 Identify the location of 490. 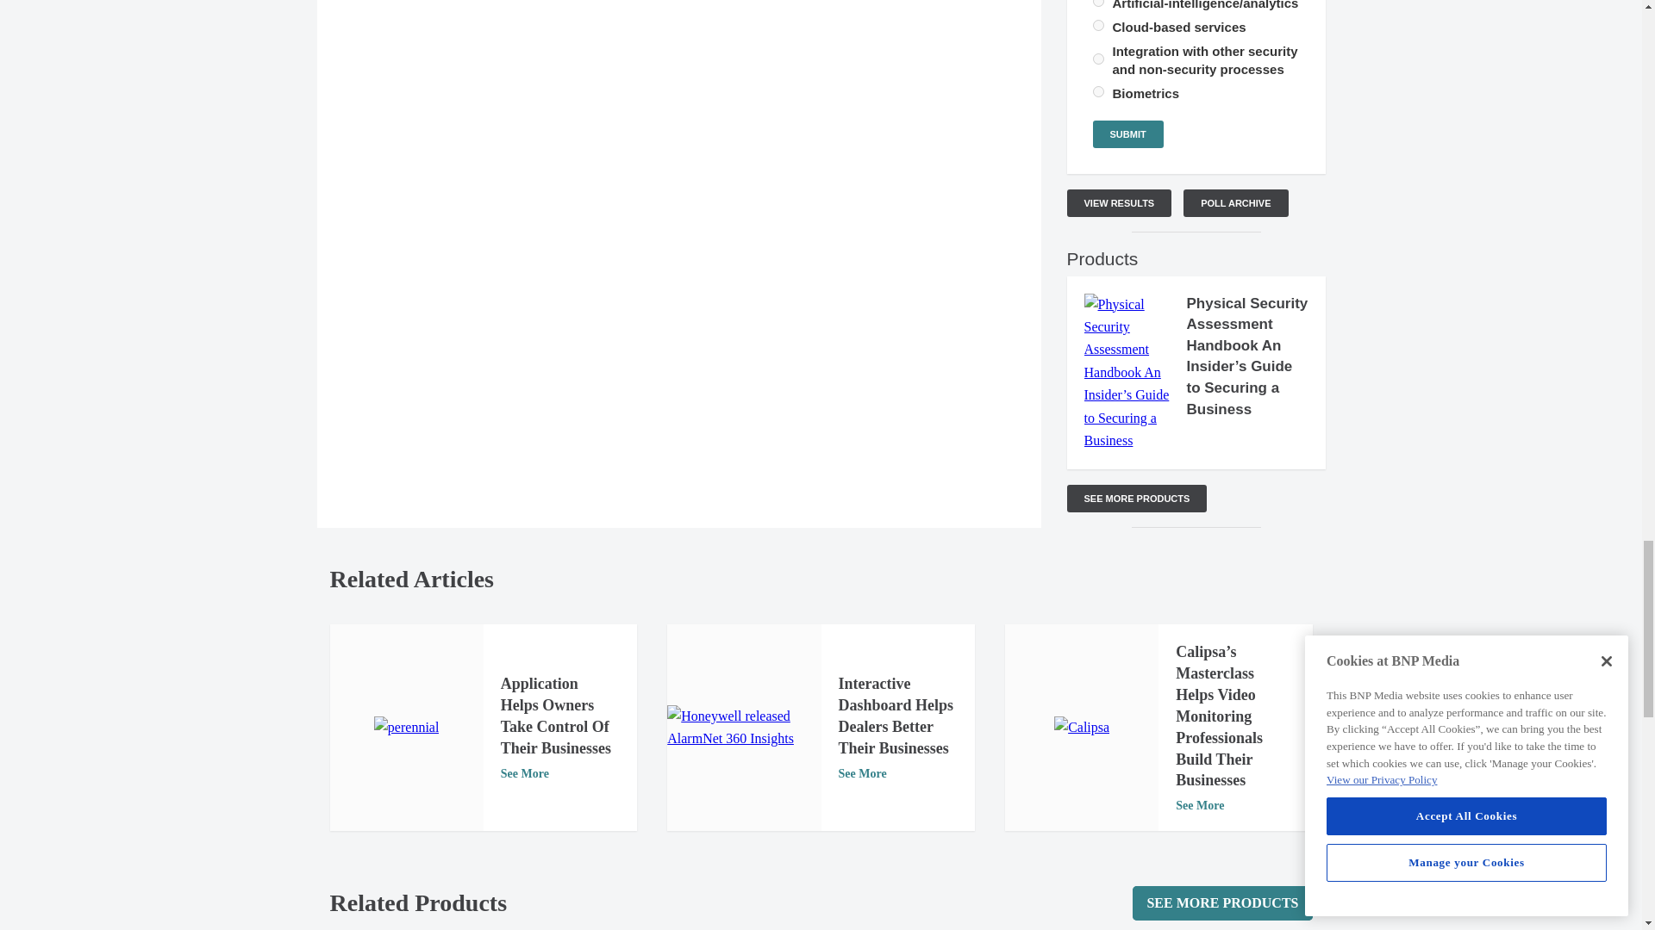
(1098, 24).